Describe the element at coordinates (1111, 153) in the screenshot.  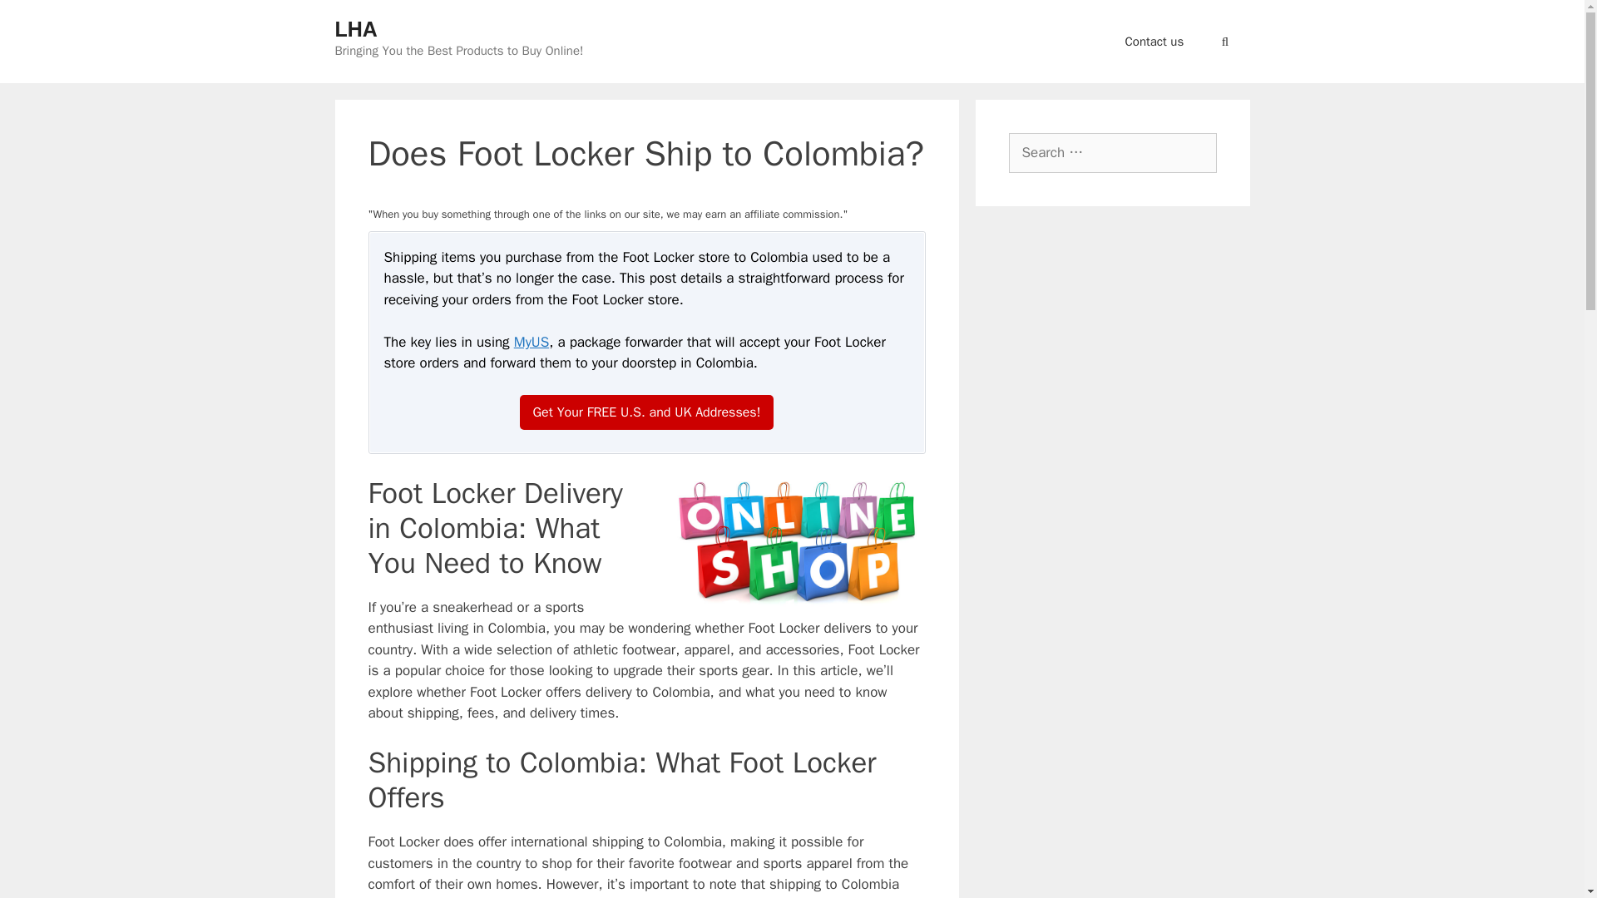
I see `Search for:` at that location.